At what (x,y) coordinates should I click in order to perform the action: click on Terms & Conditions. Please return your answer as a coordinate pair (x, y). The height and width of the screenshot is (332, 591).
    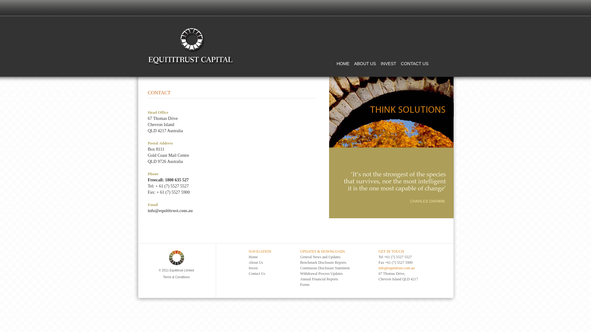
    Looking at the image, I should click on (176, 275).